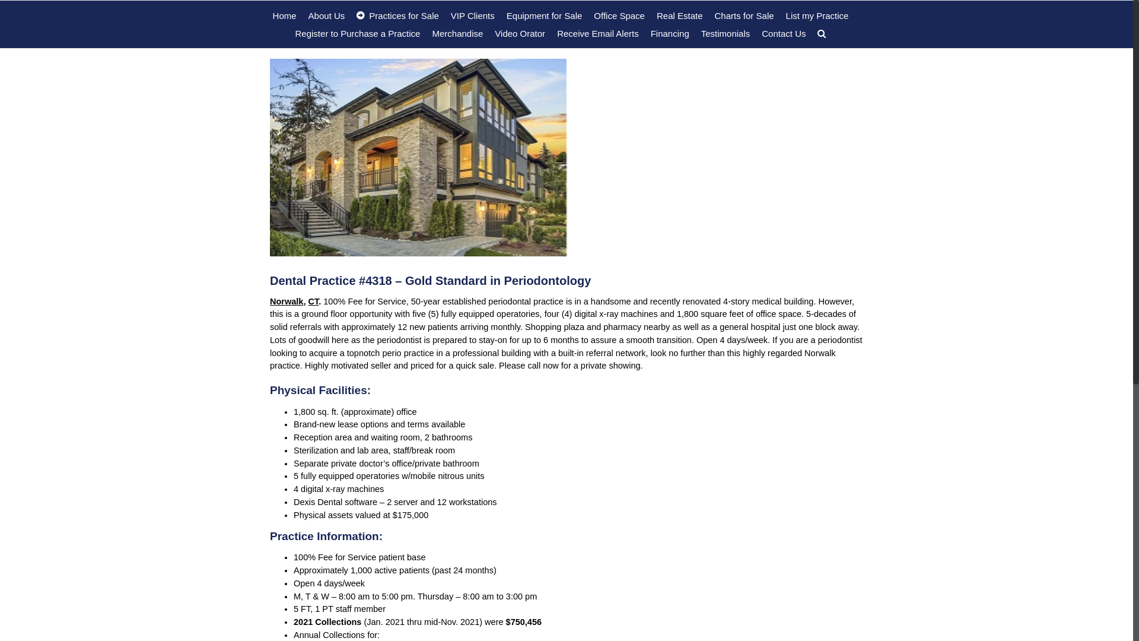 The width and height of the screenshot is (1139, 641). Describe the element at coordinates (822, 33) in the screenshot. I see `Search` at that location.